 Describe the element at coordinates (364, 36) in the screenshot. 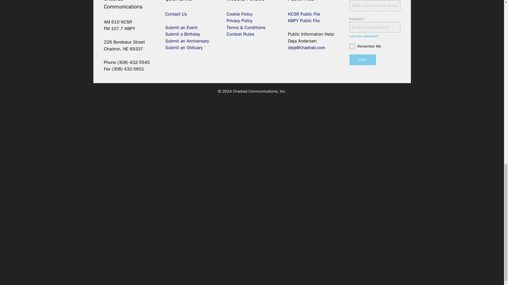

I see `Lost Password` at that location.